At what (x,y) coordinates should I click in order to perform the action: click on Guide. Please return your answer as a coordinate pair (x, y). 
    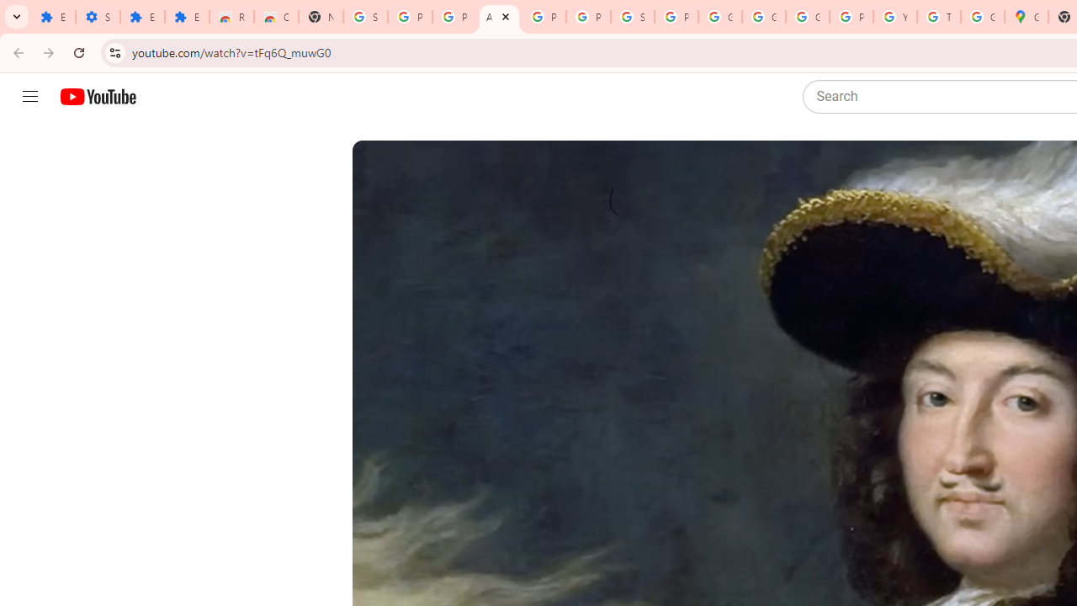
    Looking at the image, I should click on (30, 97).